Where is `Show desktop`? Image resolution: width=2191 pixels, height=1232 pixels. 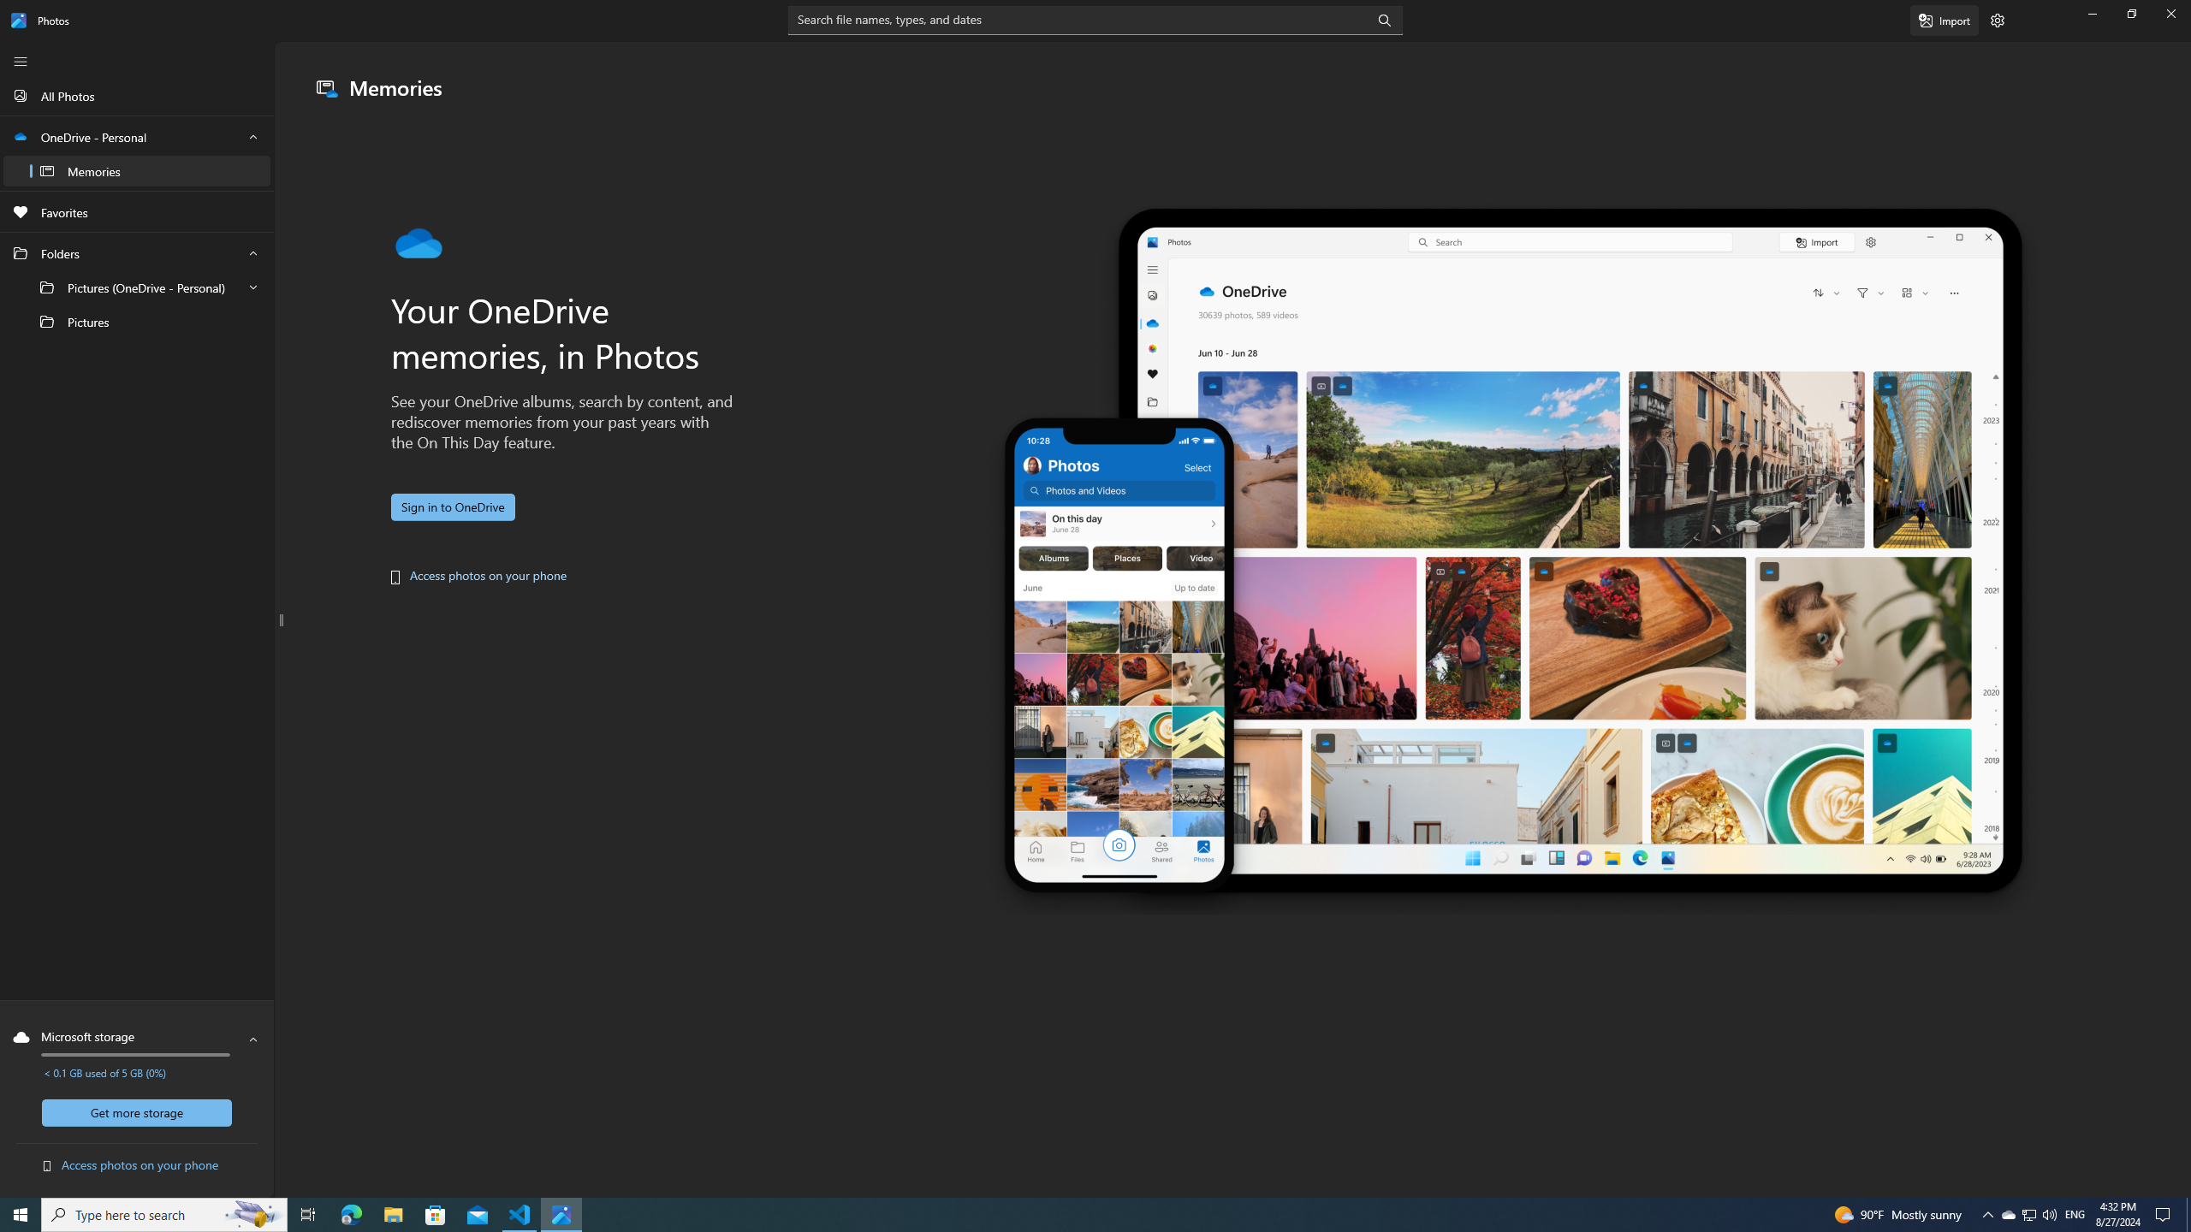
Show desktop is located at coordinates (2188, 1215).